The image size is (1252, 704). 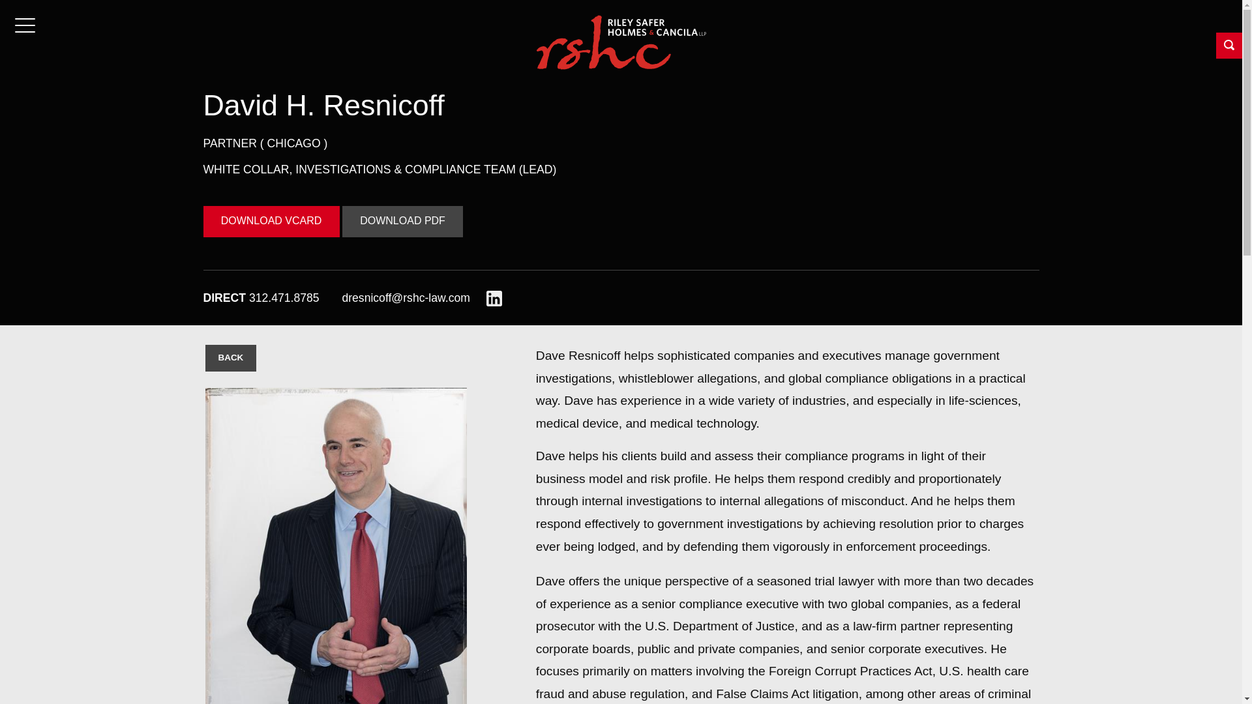 I want to click on Menu, so click(x=26, y=26).